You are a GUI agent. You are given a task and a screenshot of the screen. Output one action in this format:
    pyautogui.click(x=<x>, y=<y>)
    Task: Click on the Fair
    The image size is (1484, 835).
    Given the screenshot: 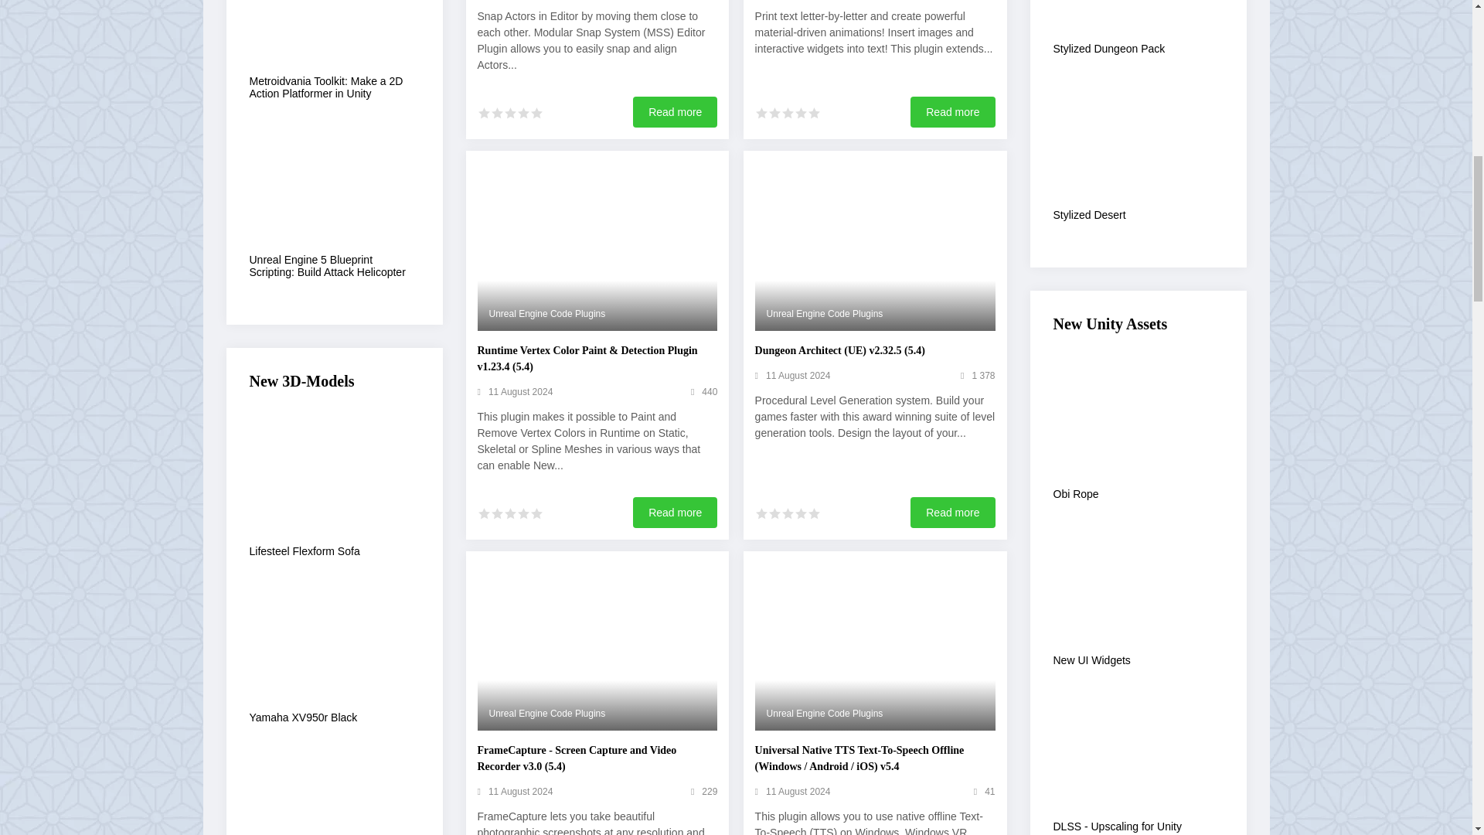 What is the action you would take?
    pyautogui.click(x=510, y=113)
    